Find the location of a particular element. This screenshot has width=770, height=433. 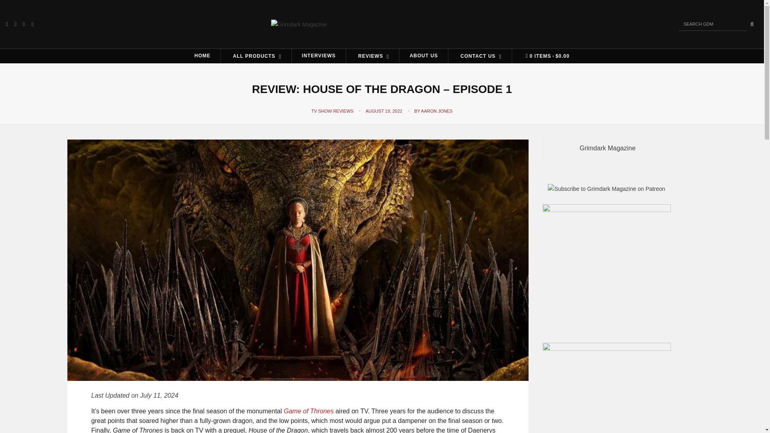

Search is located at coordinates (752, 24).